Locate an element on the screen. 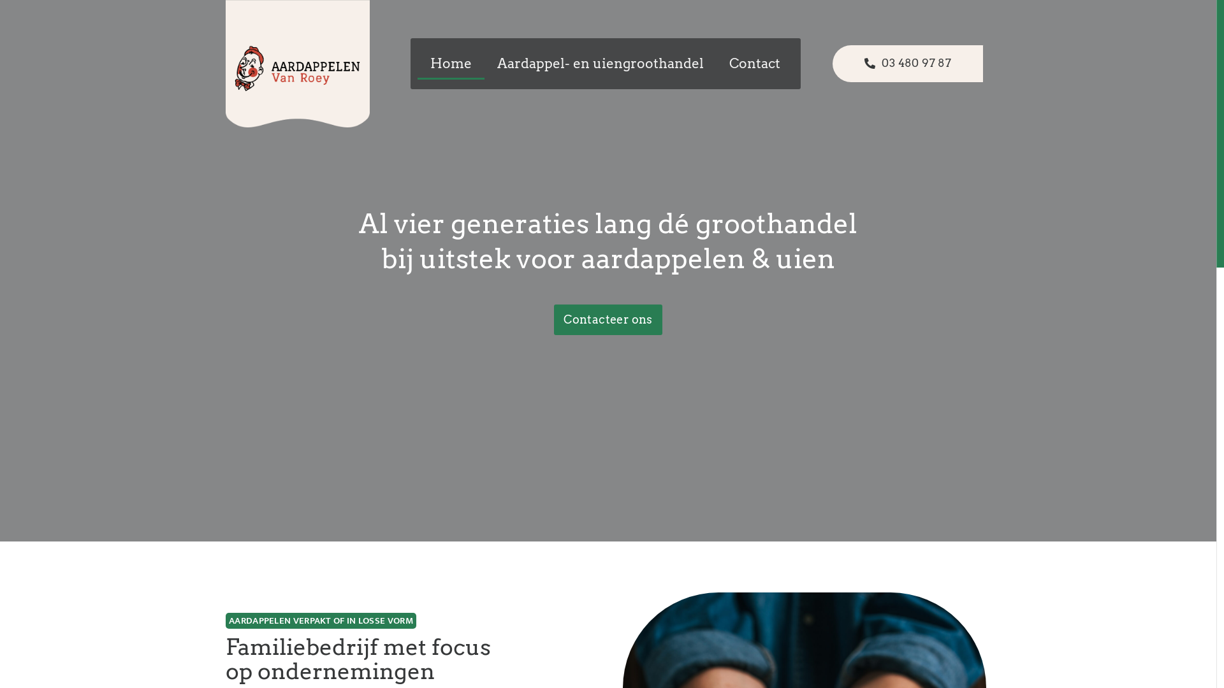 The width and height of the screenshot is (1224, 688). Contacteer ons is located at coordinates (608, 320).